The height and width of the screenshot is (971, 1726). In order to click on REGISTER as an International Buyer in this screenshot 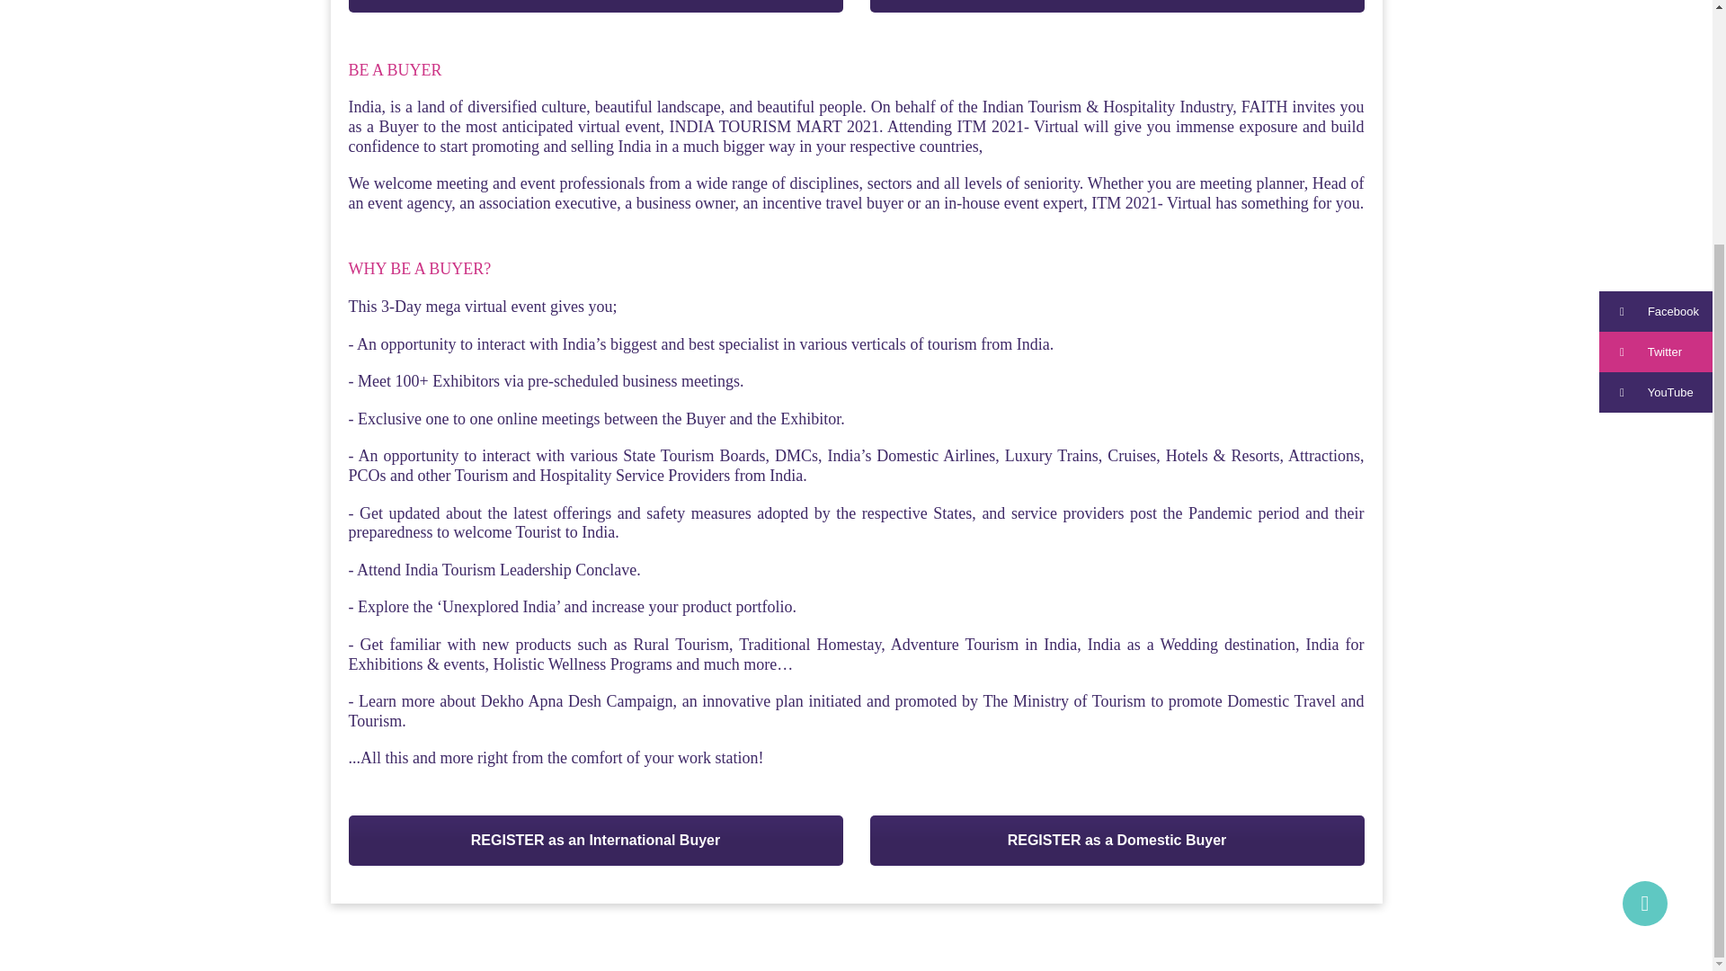, I will do `click(595, 841)`.